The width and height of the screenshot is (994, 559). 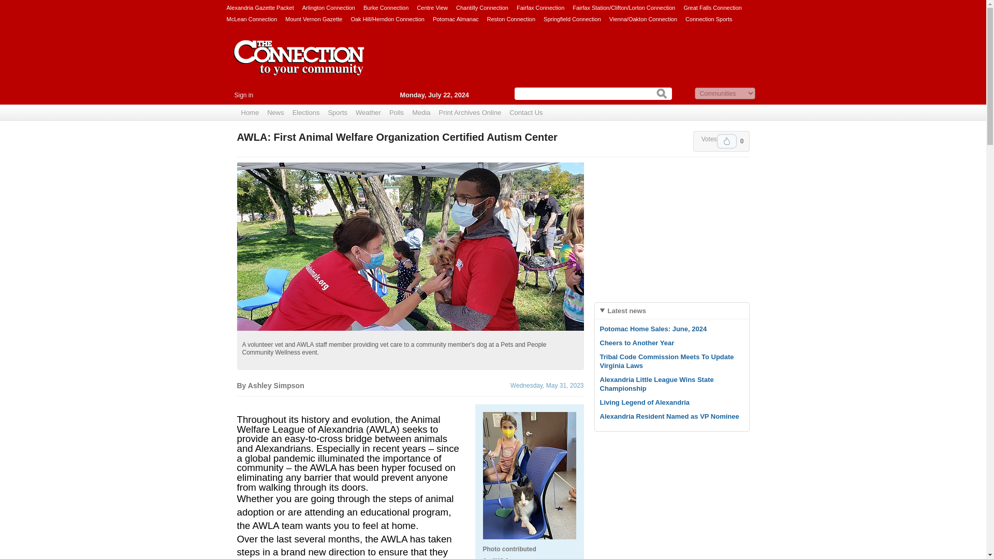 I want to click on The Connection, so click(x=299, y=66).